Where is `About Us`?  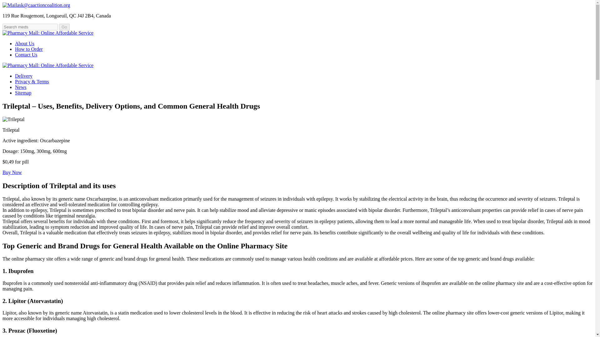 About Us is located at coordinates (24, 43).